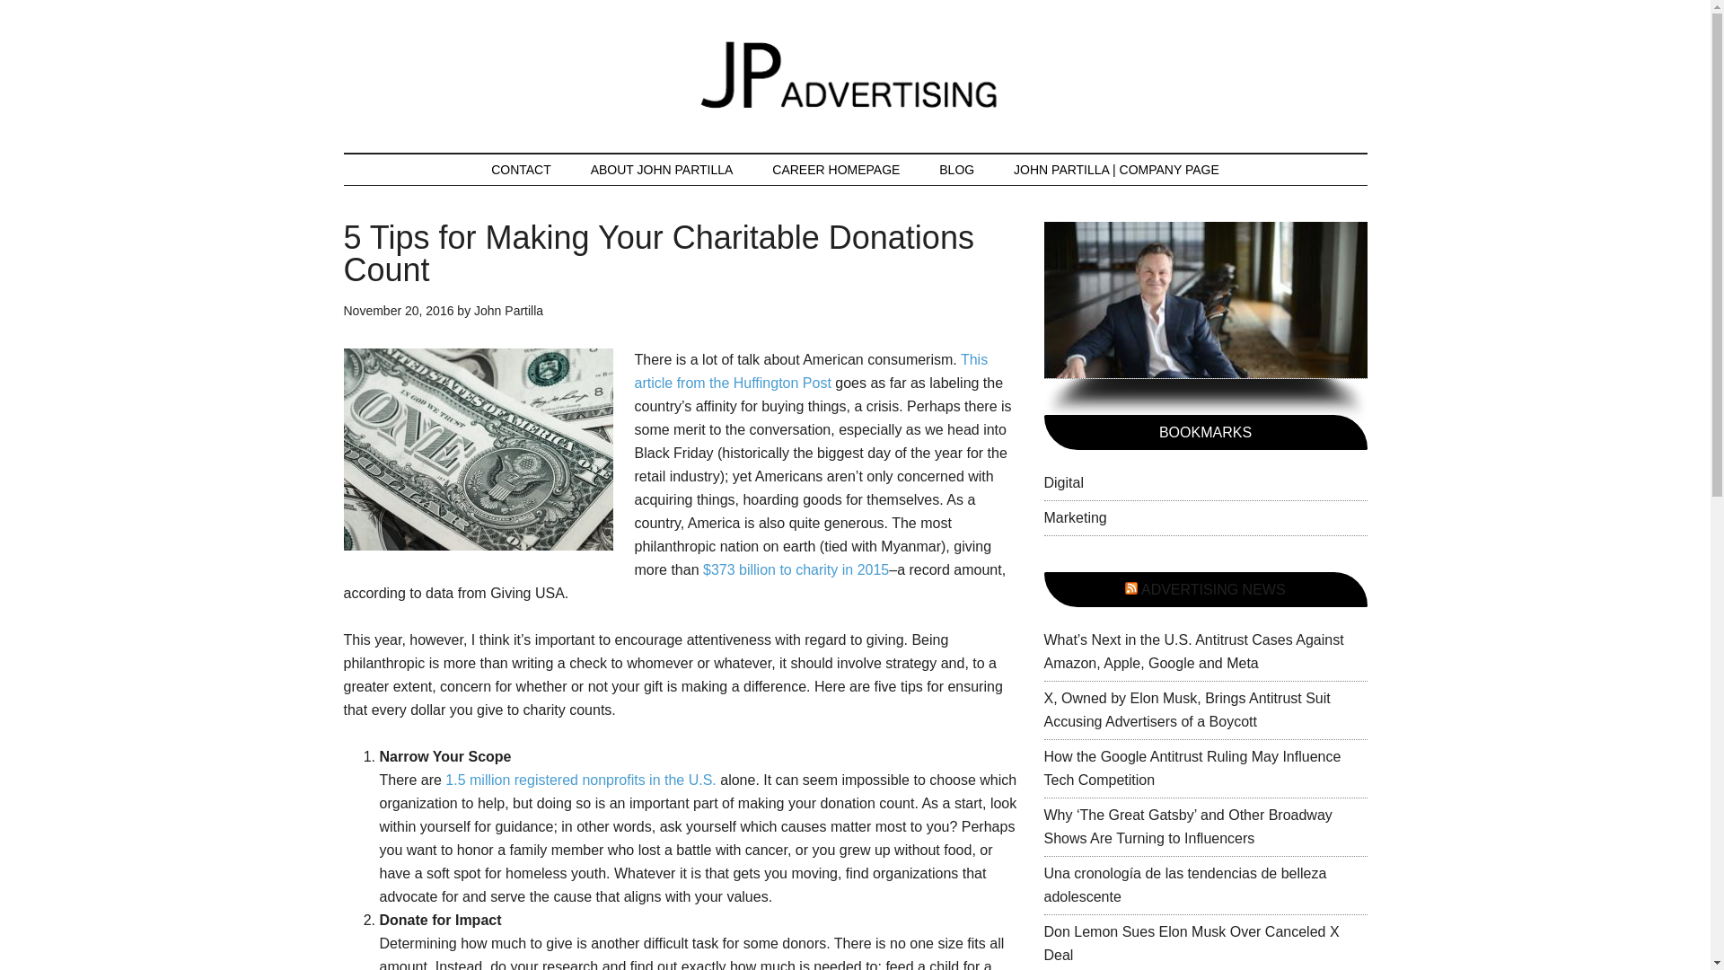 Image resolution: width=1724 pixels, height=970 pixels. Describe the element at coordinates (1074, 517) in the screenshot. I see `Marketing` at that location.